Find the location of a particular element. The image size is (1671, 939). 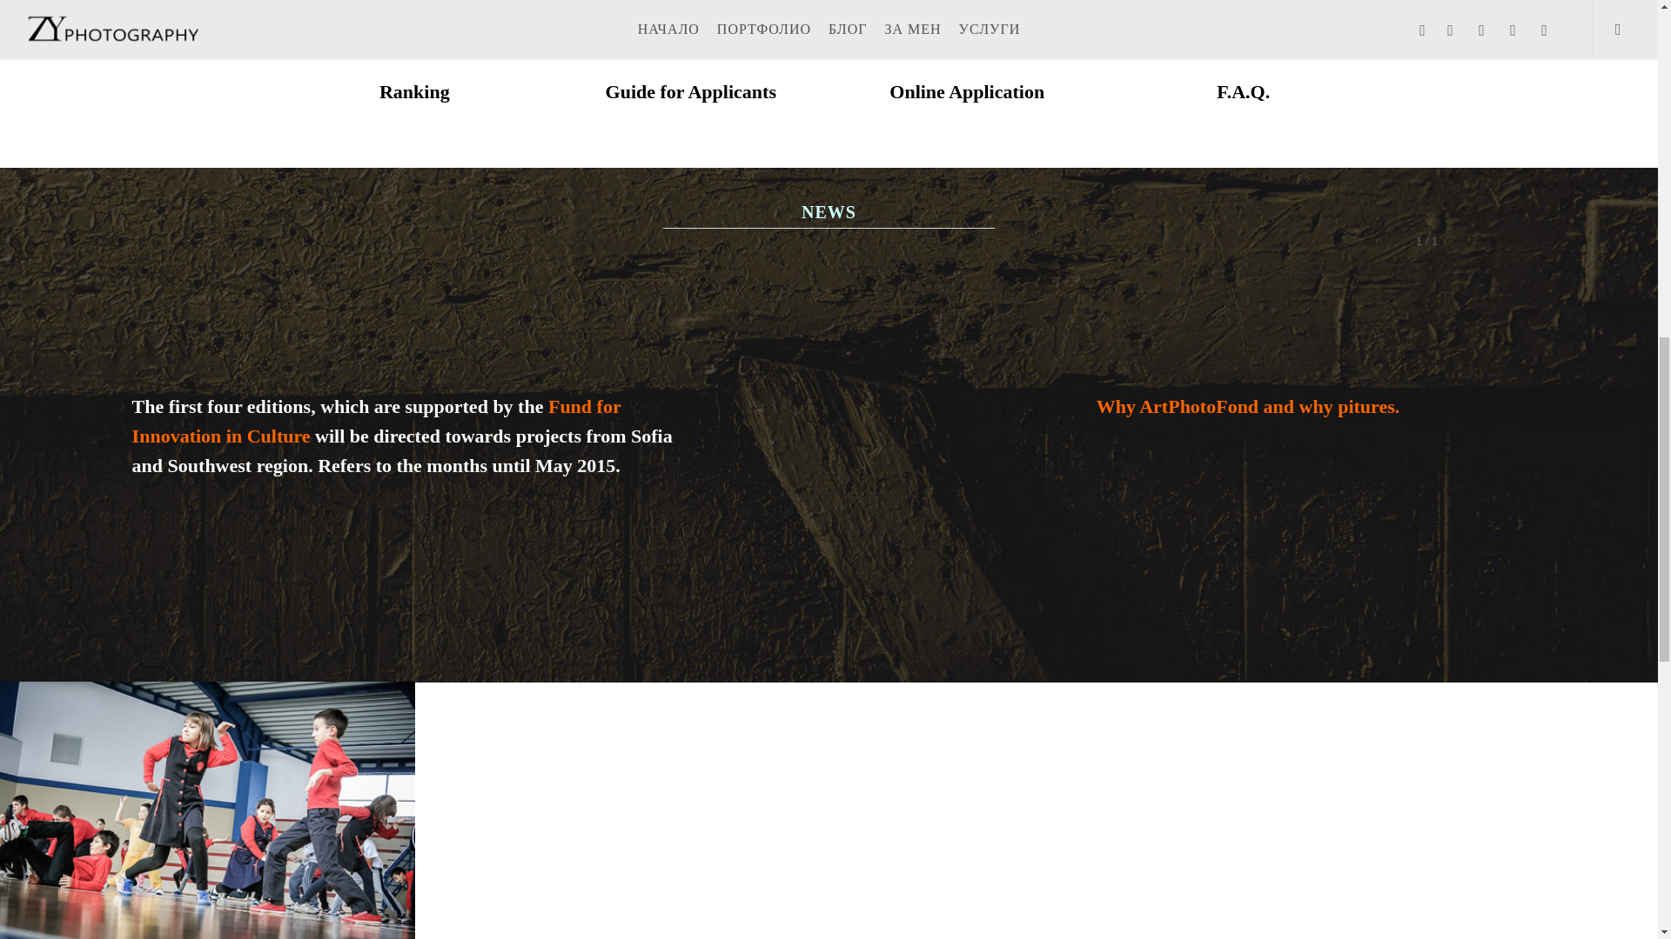

in Culture is located at coordinates (270, 436).